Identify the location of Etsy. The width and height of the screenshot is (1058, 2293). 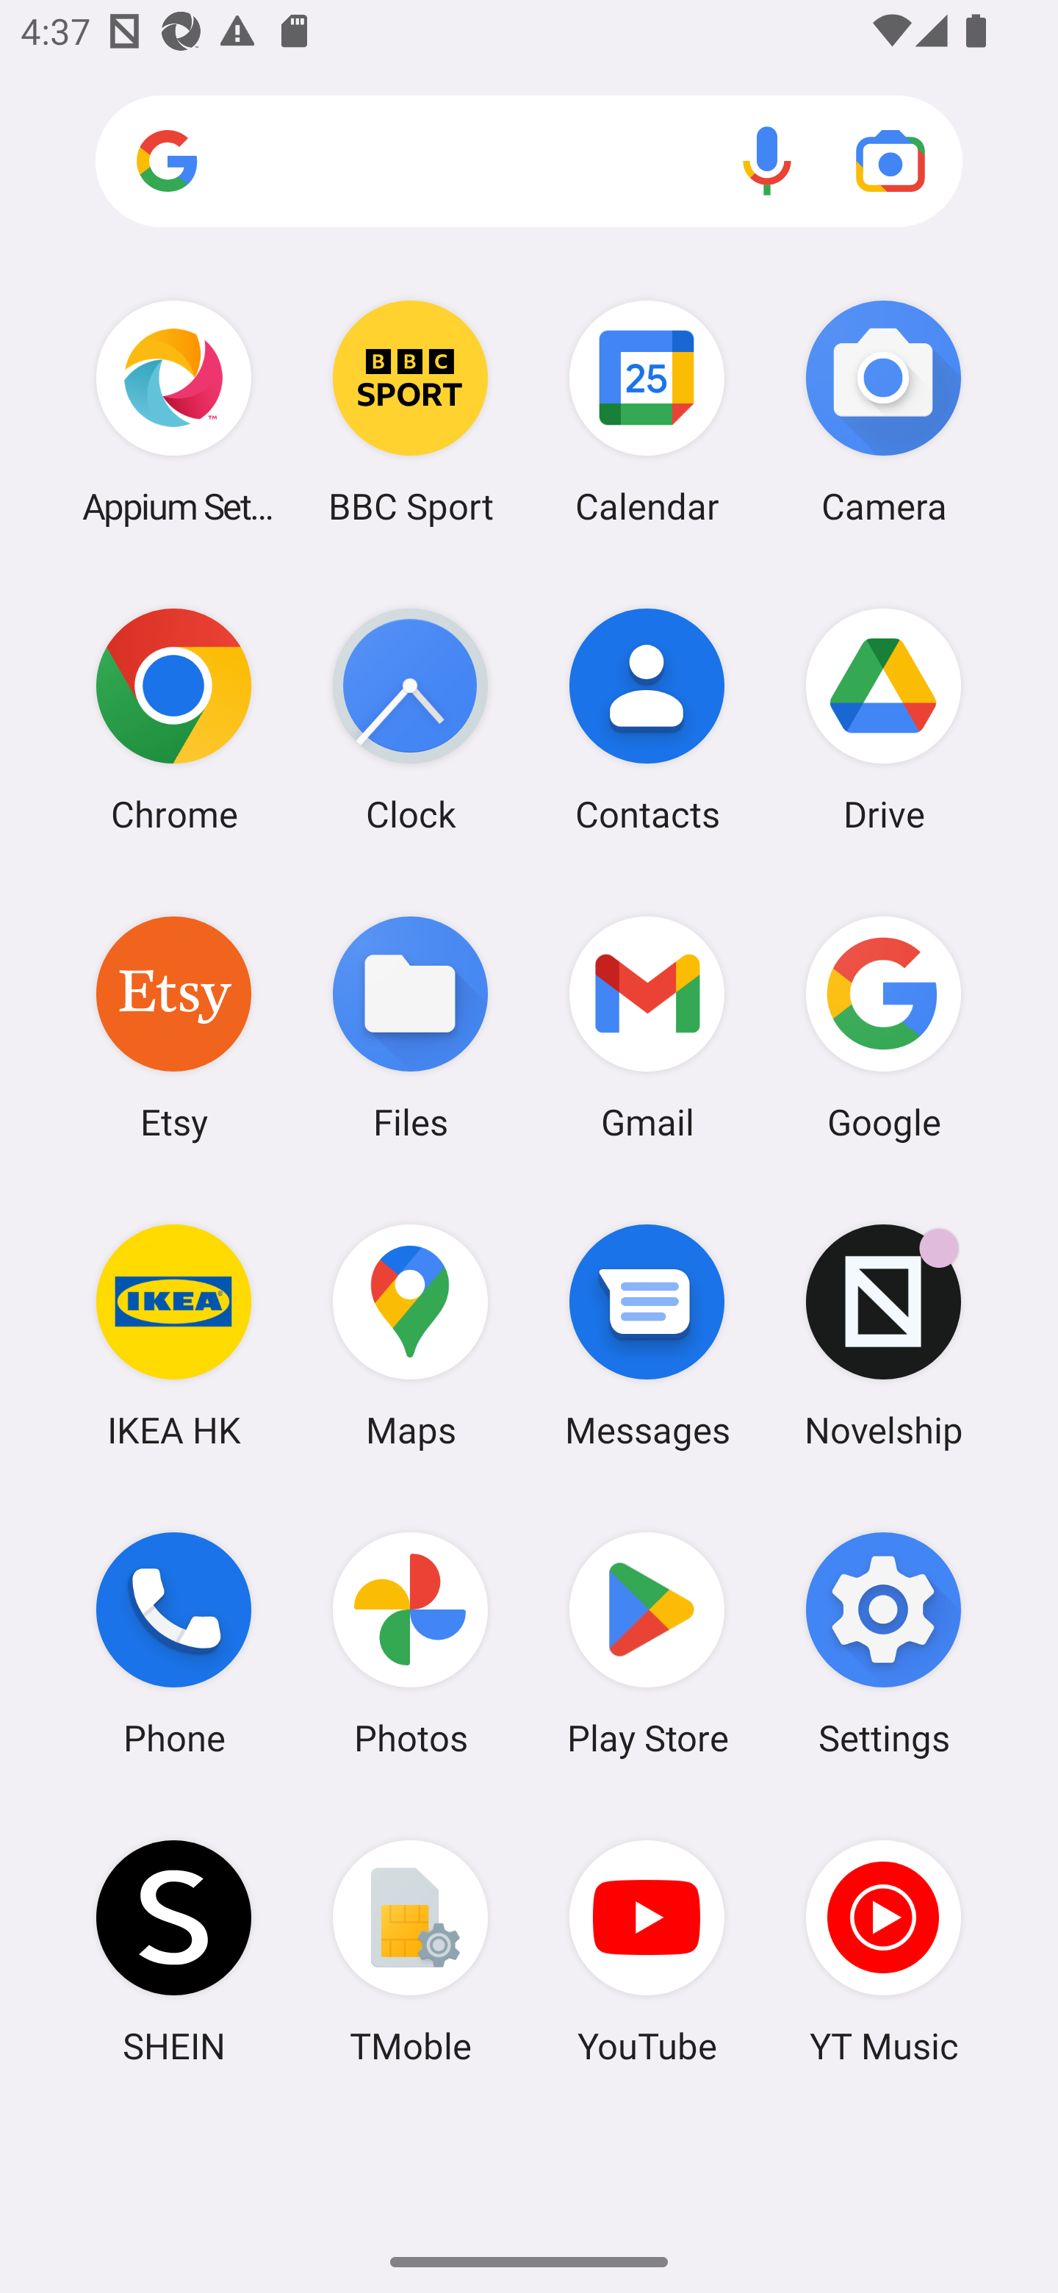
(173, 1027).